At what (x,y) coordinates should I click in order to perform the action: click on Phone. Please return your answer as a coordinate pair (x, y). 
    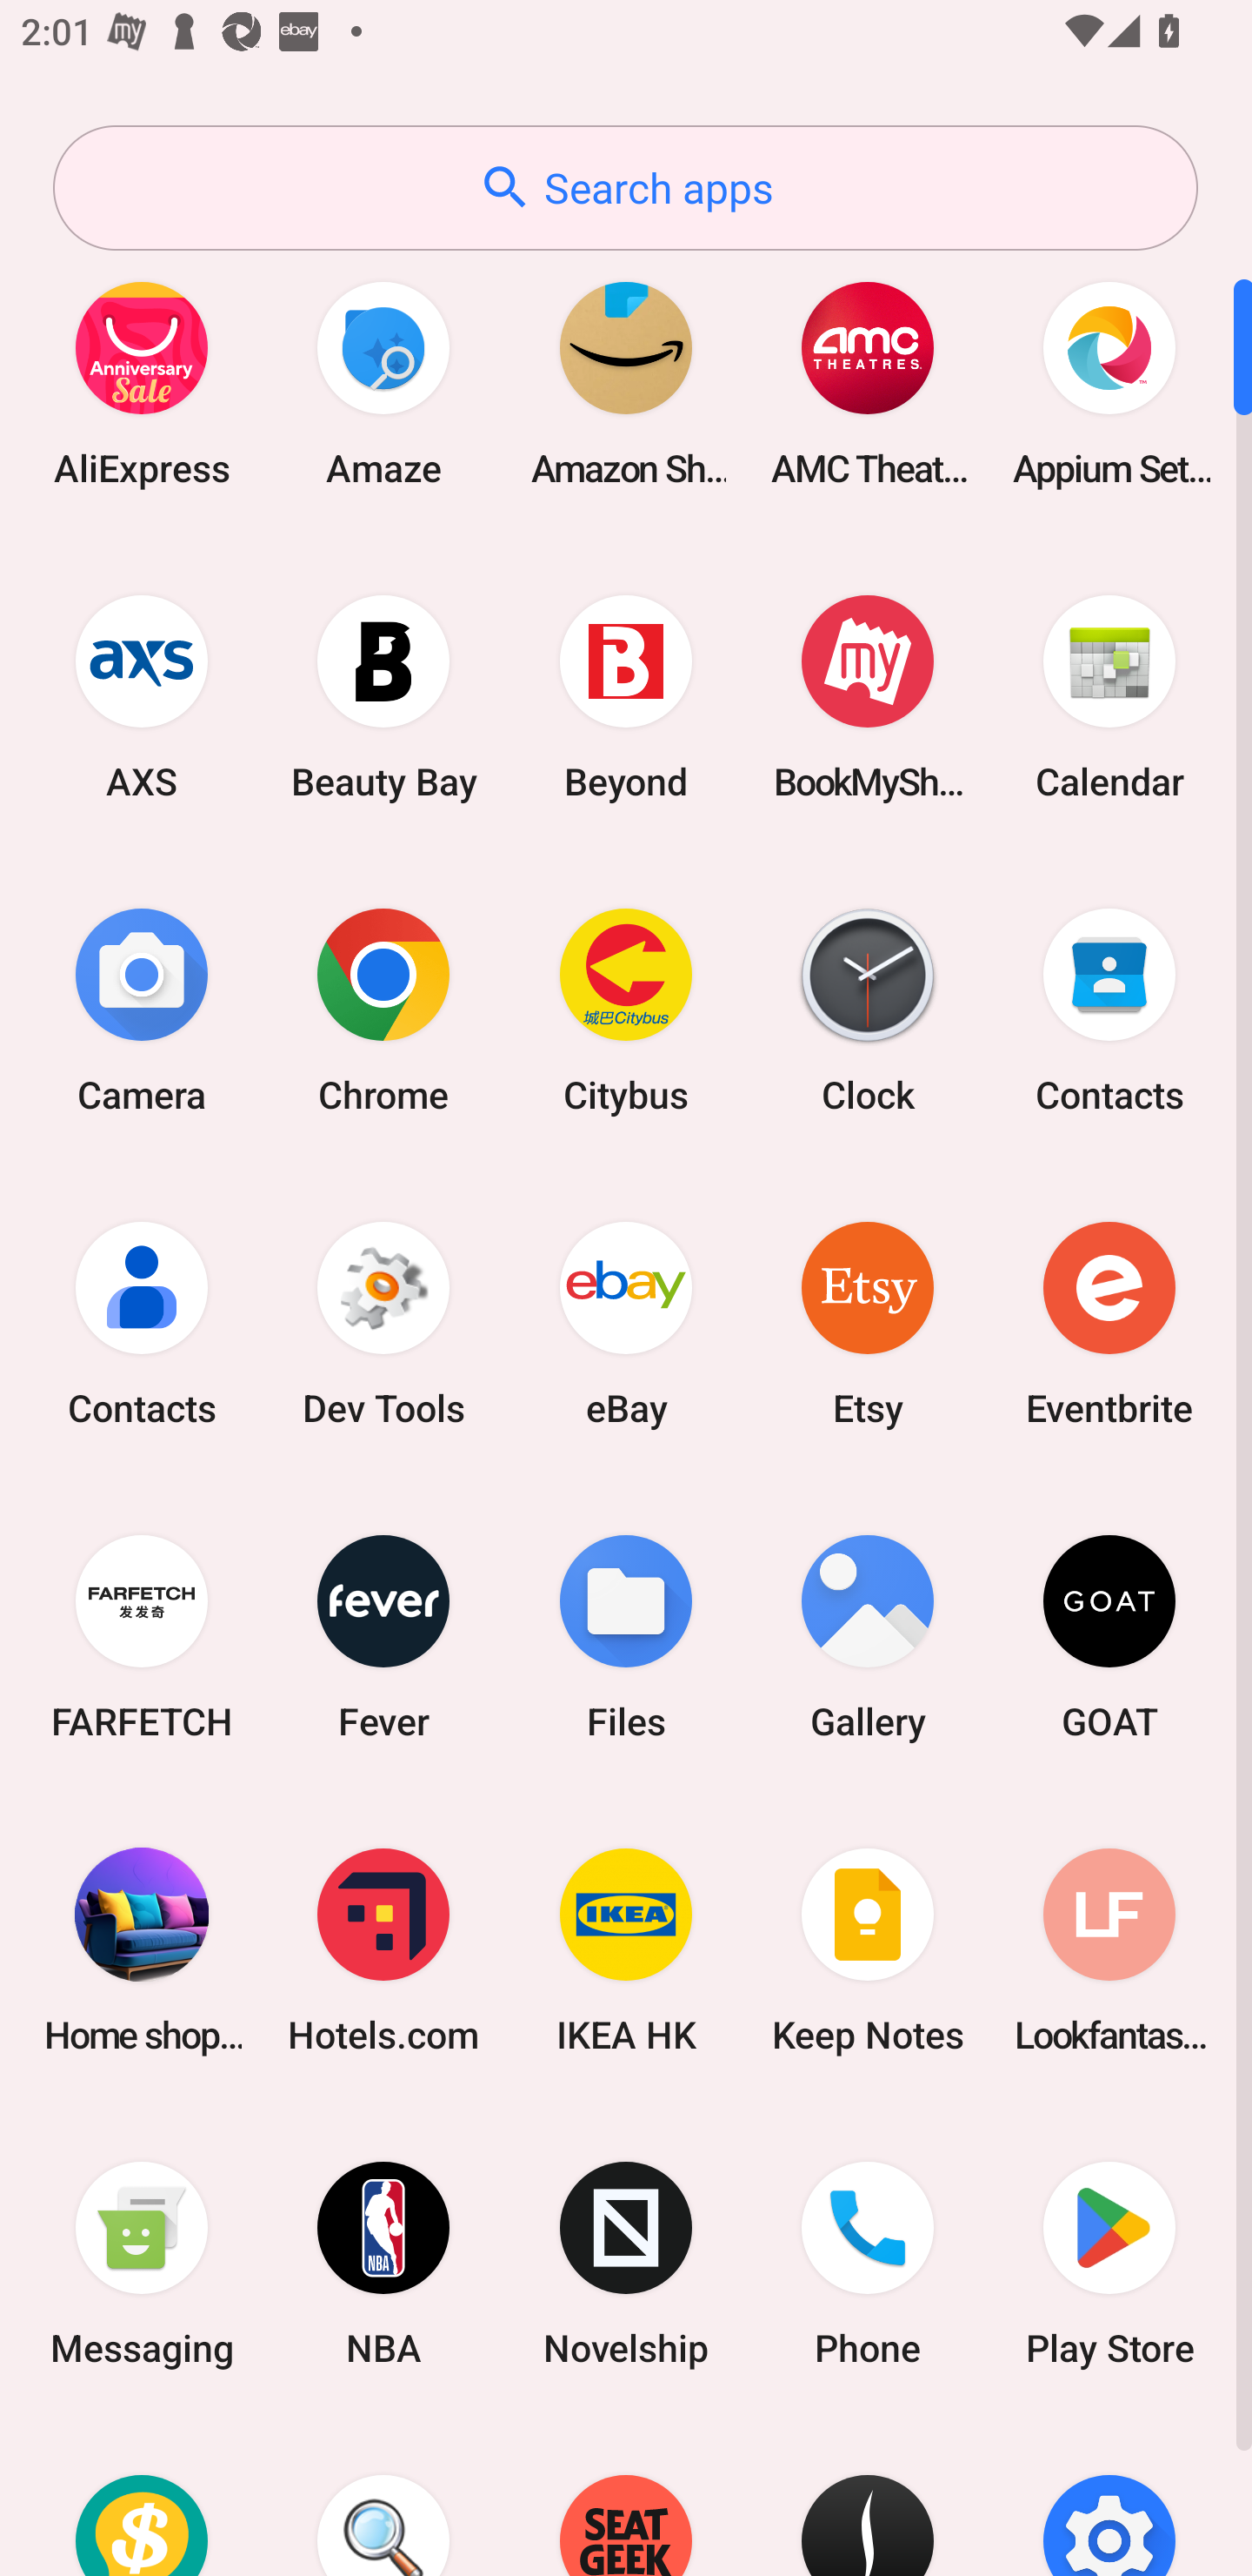
    Looking at the image, I should click on (868, 2264).